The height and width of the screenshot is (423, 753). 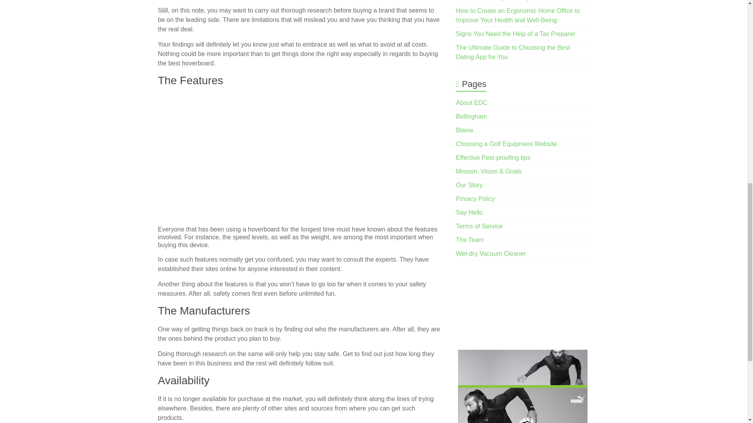 I want to click on Signs You Need the Help of a Tax Preparer, so click(x=516, y=34).